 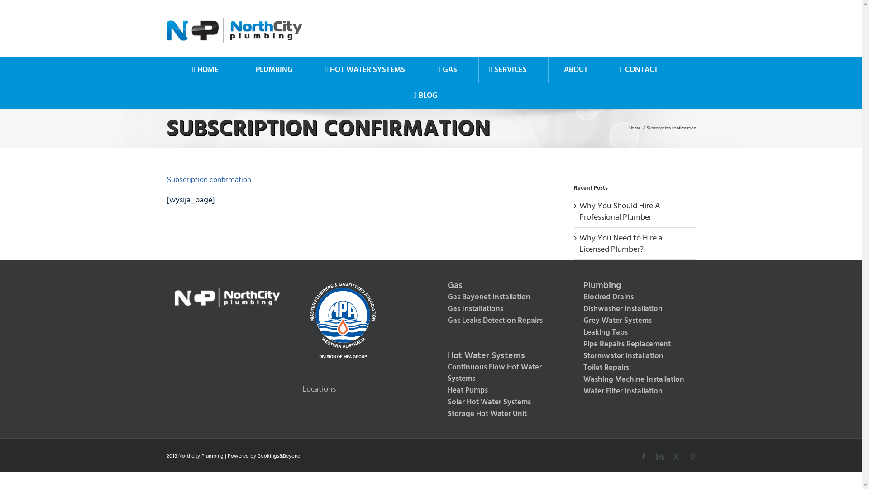 I want to click on Solar Hot Water Systems, so click(x=499, y=403).